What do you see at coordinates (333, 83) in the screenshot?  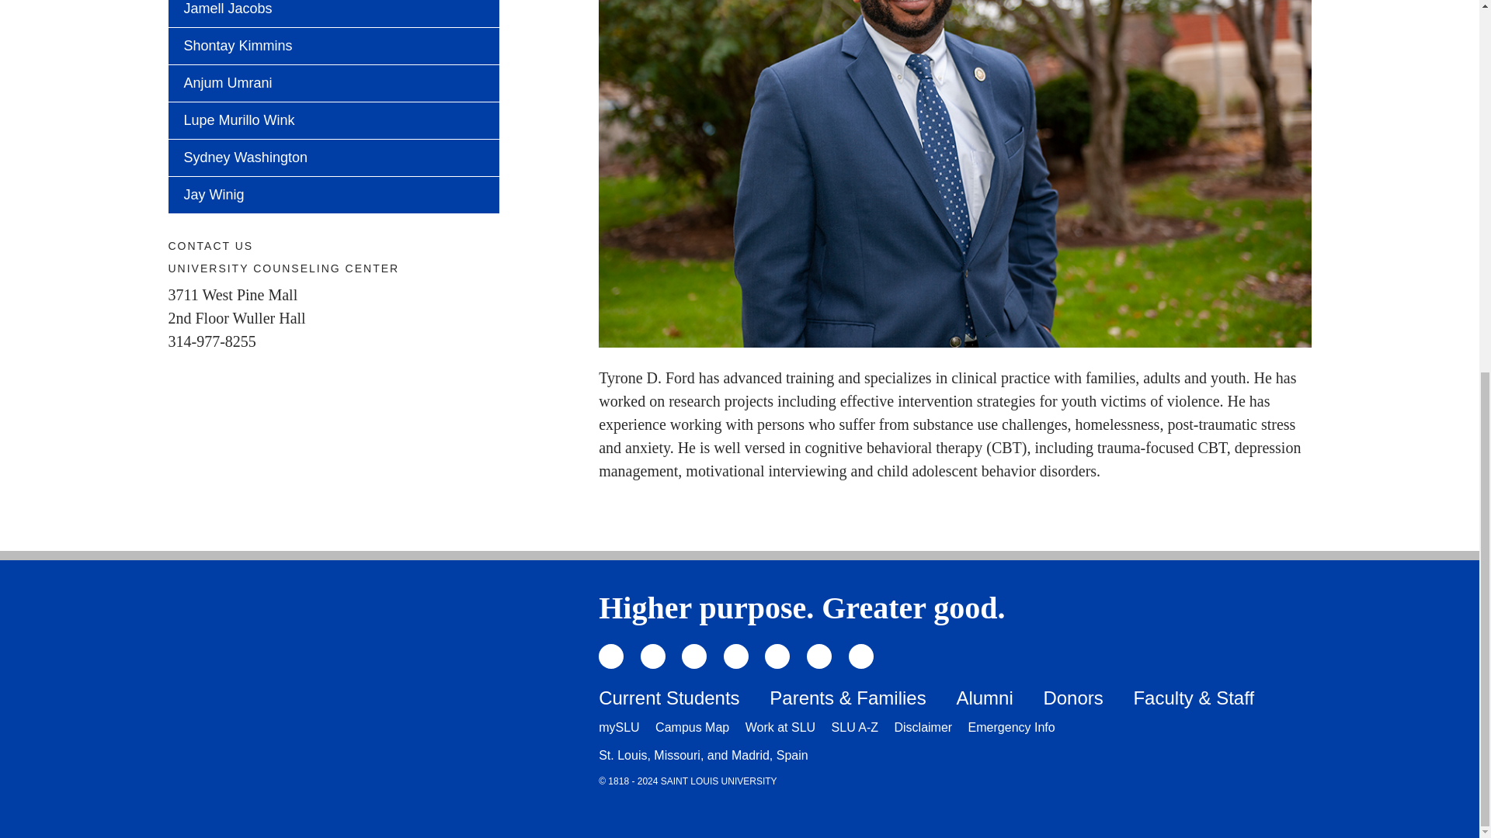 I see `Anjum Umrani` at bounding box center [333, 83].